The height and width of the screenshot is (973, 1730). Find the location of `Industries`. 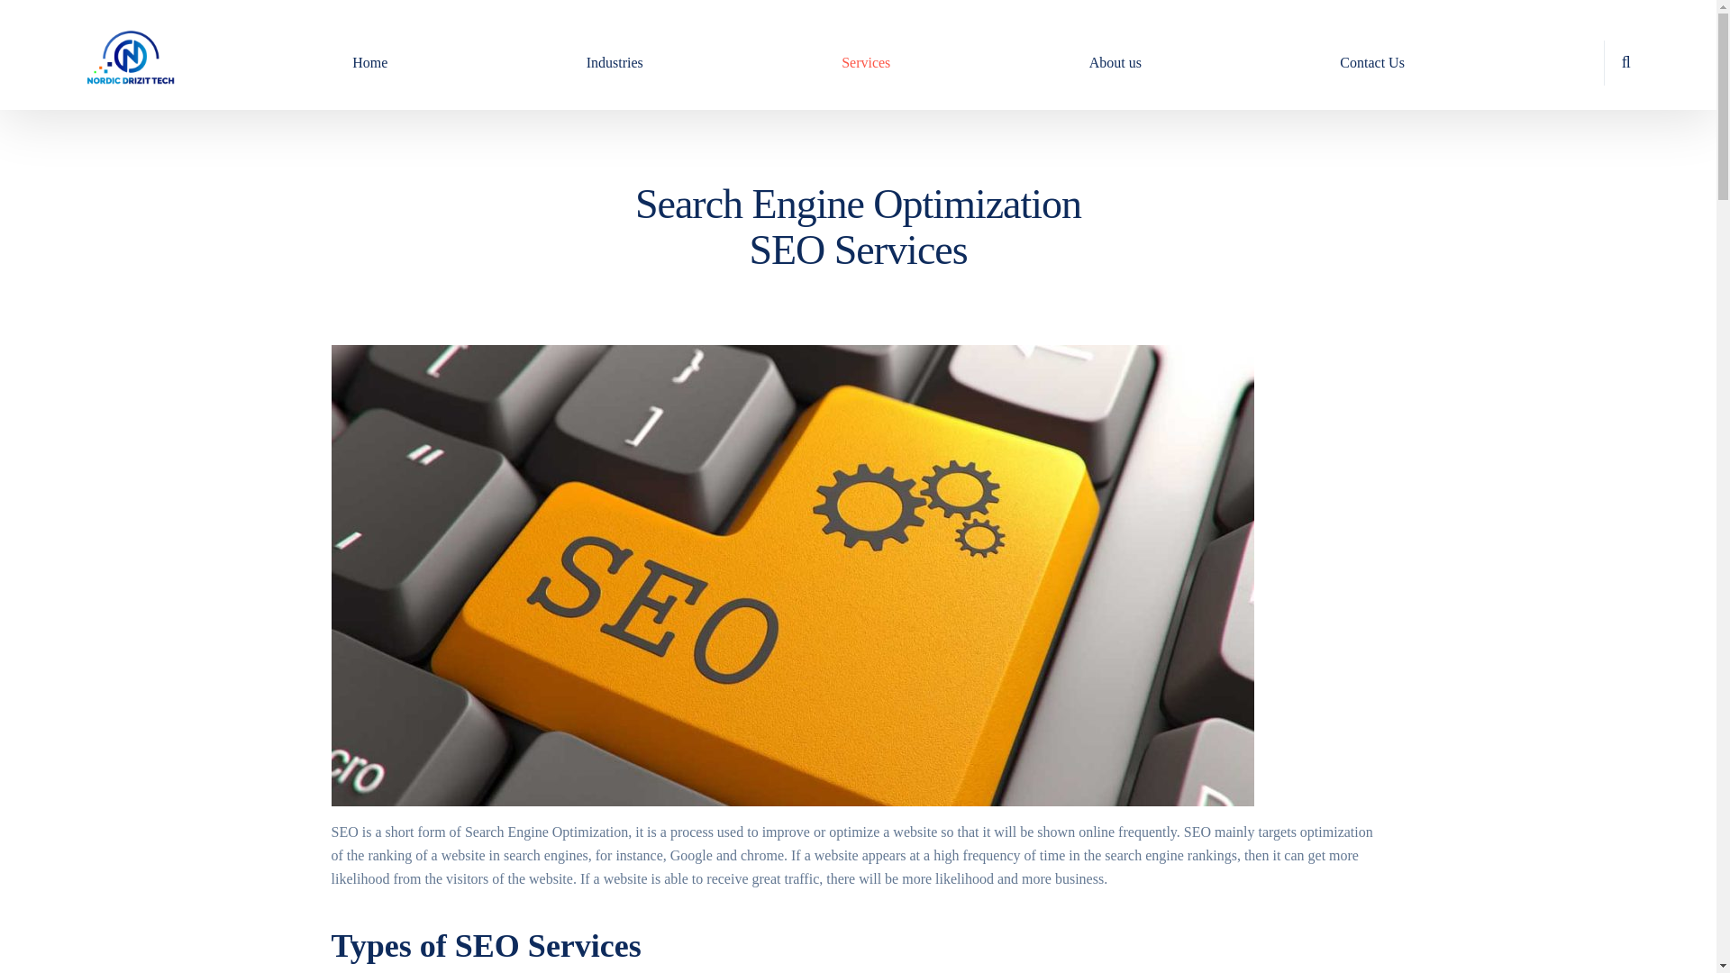

Industries is located at coordinates (614, 62).